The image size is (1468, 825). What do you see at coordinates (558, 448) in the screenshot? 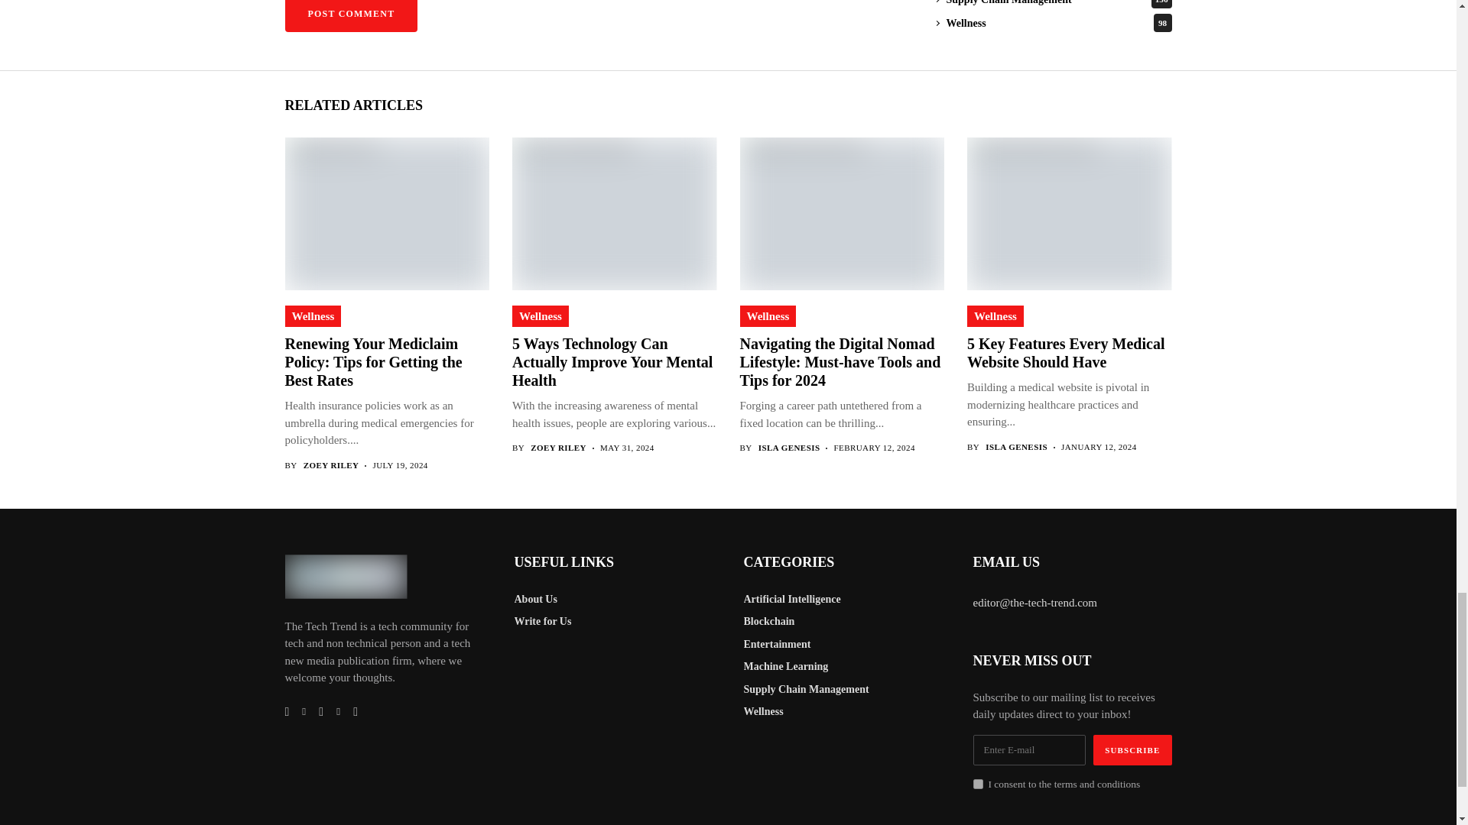
I see `Posts by Zoey Riley` at bounding box center [558, 448].